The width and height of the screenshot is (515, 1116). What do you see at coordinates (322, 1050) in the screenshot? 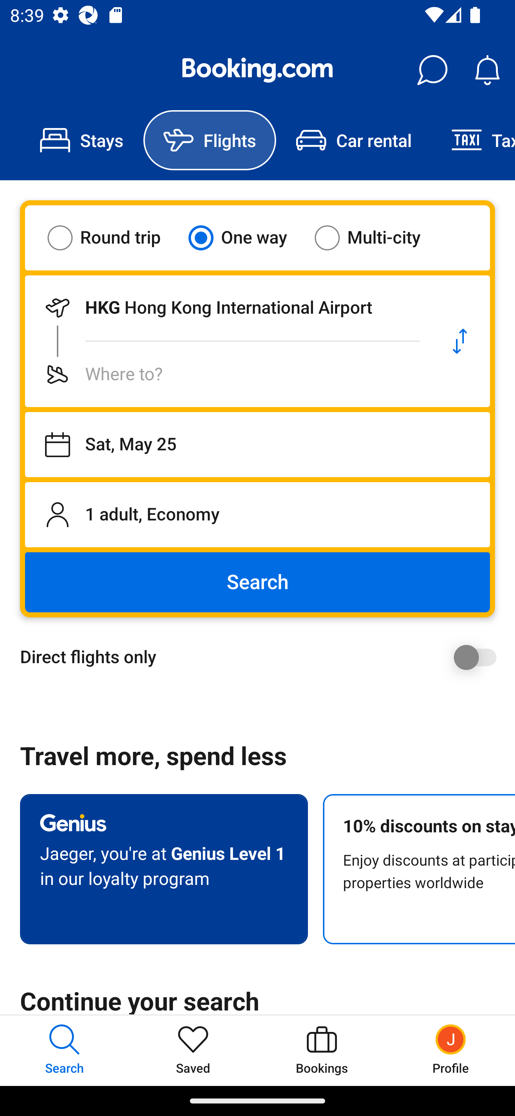
I see `Bookings` at bounding box center [322, 1050].